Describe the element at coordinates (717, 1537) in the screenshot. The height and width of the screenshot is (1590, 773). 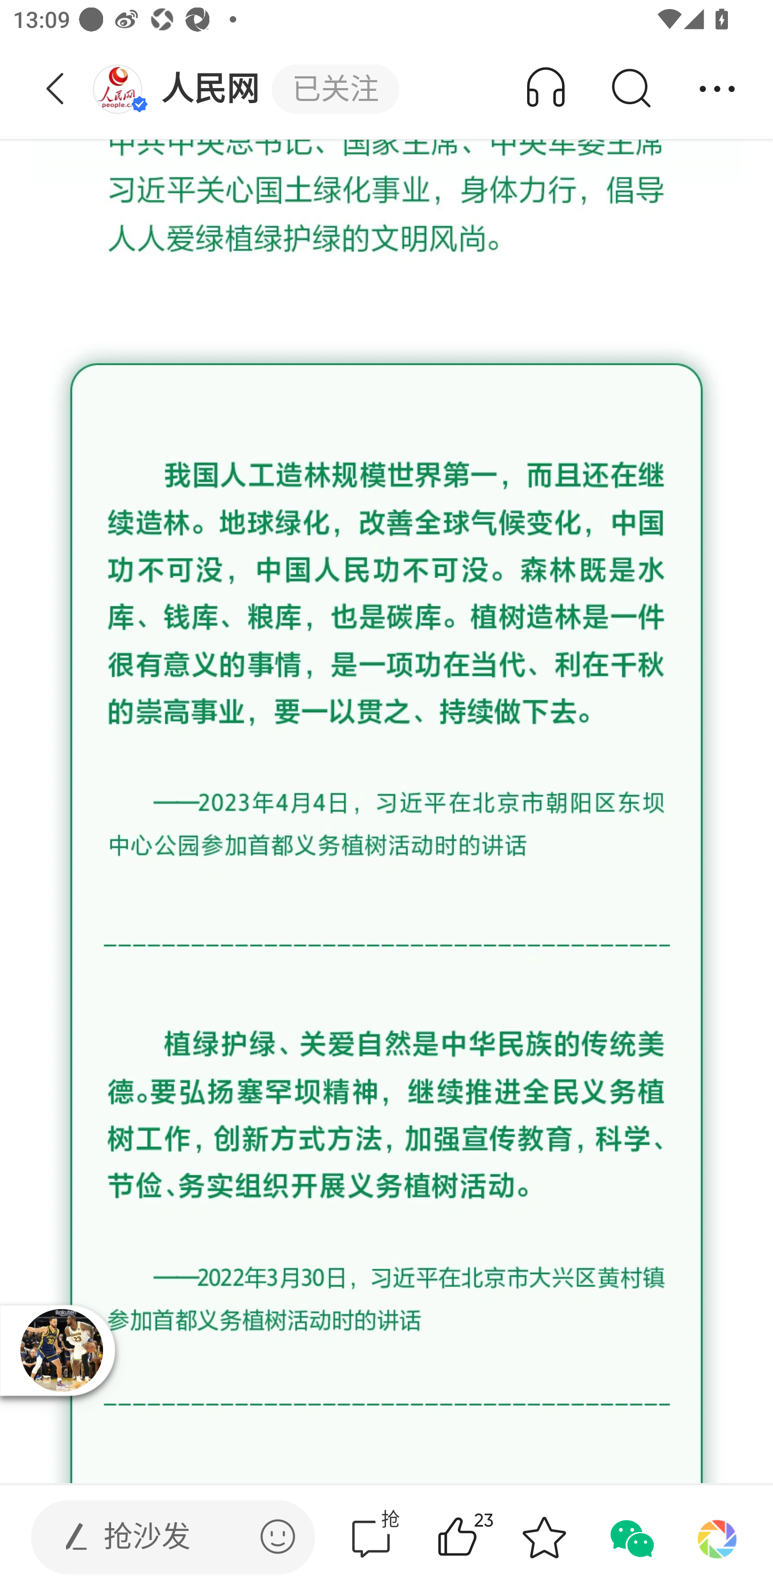
I see `分享到朋友圈` at that location.